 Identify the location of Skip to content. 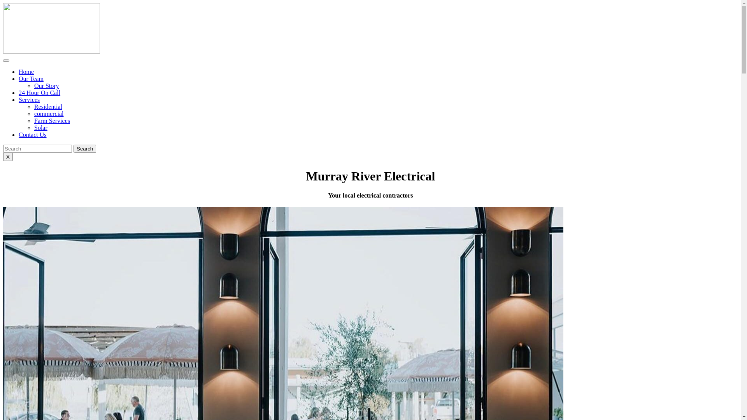
(3, 3).